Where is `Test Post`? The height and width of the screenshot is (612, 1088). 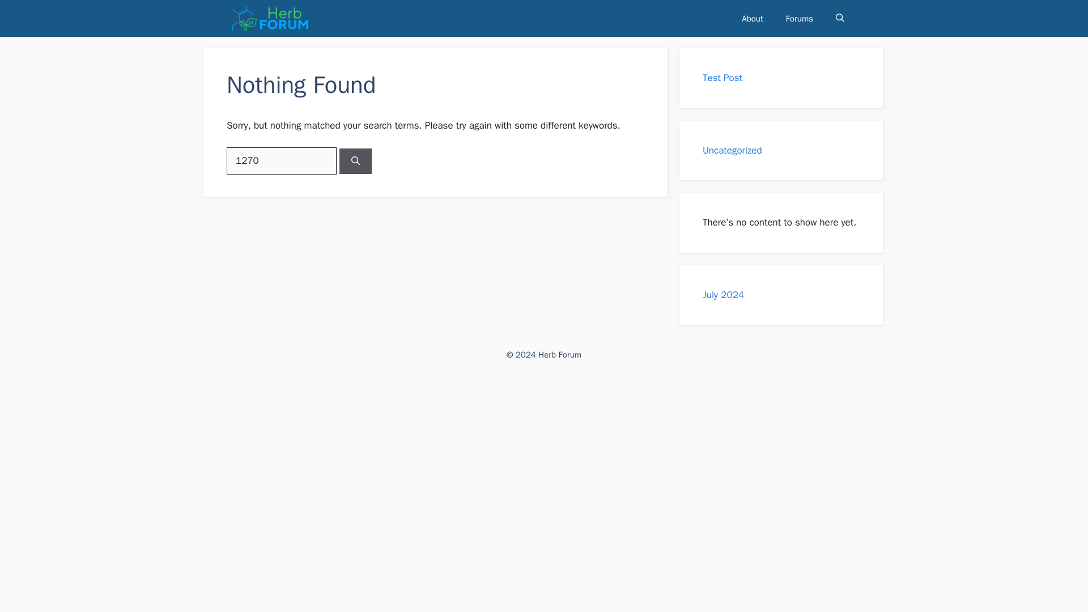
Test Post is located at coordinates (722, 78).